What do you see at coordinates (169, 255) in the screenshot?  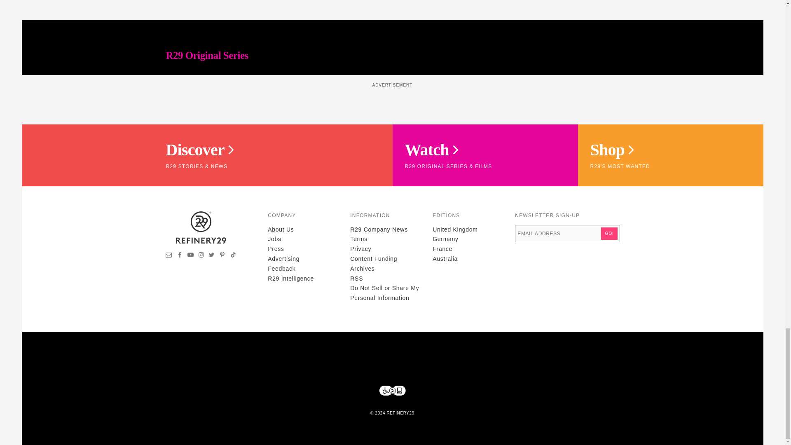 I see `Sign up for newsletters` at bounding box center [169, 255].